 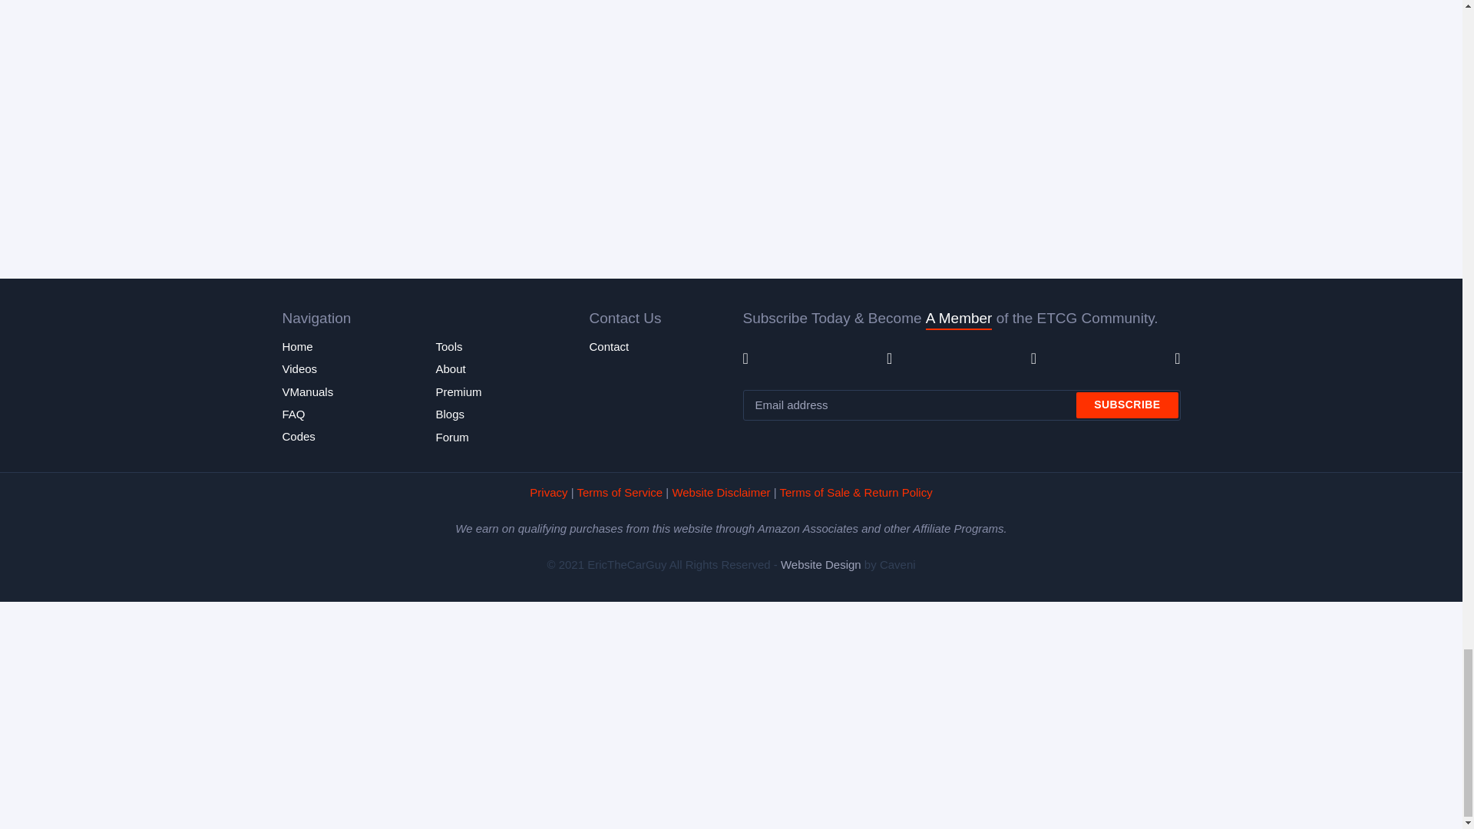 I want to click on Subscribe, so click(x=1127, y=405).